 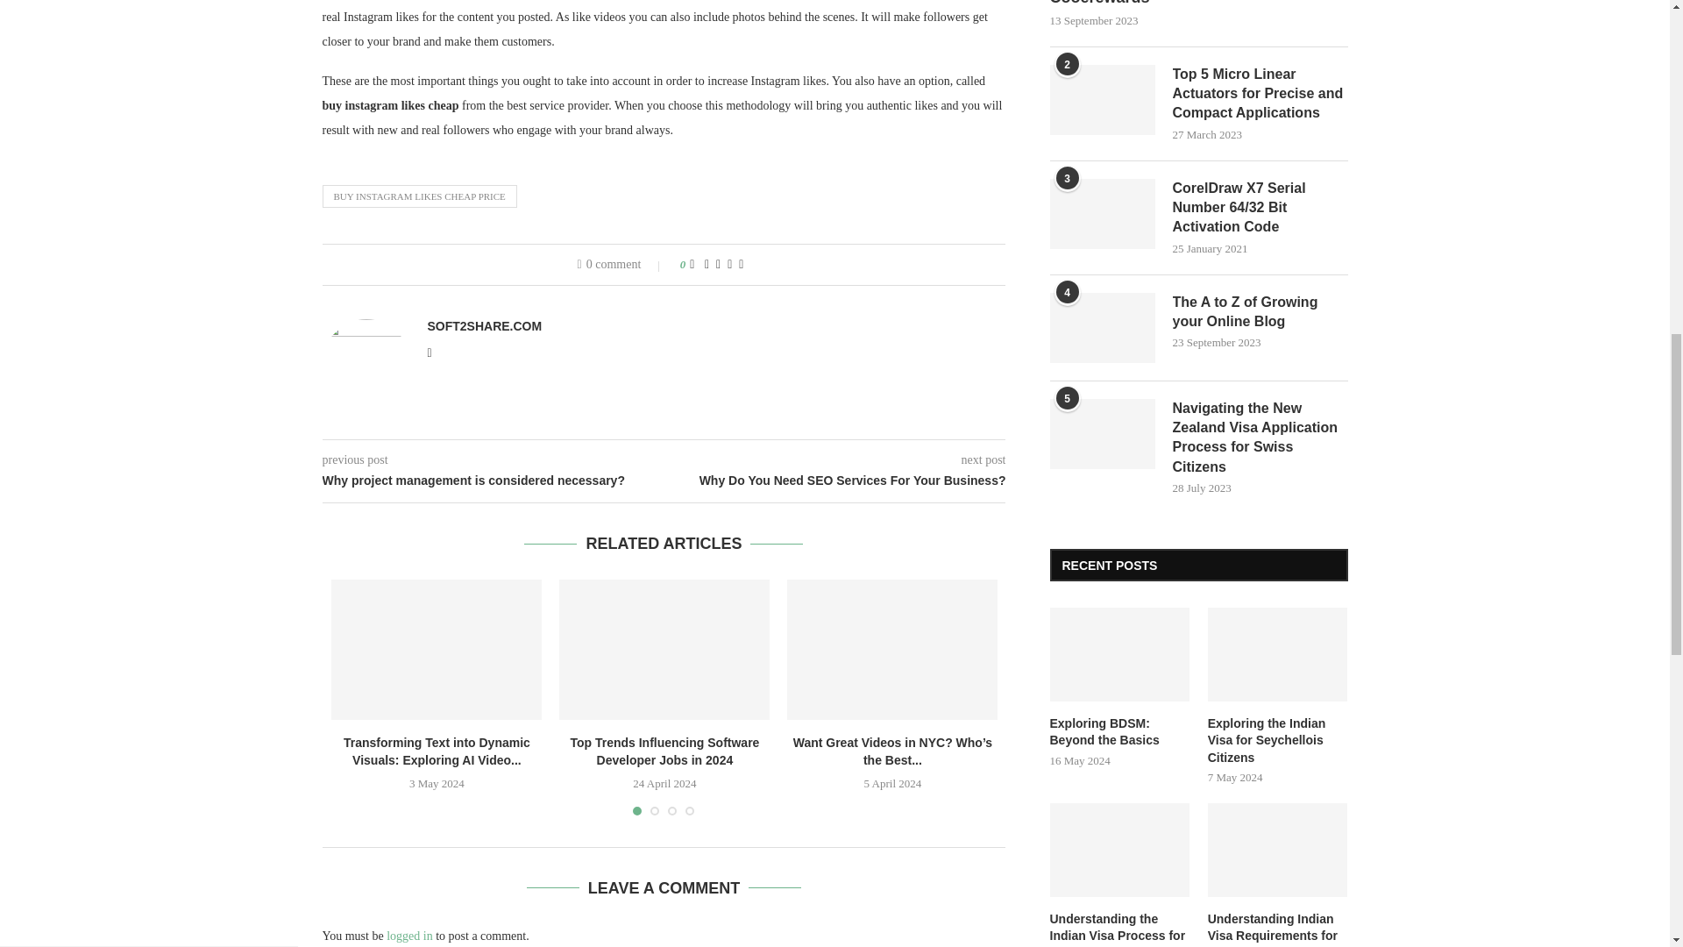 What do you see at coordinates (419, 196) in the screenshot?
I see `BUY INSTAGRAM LIKES CHEAP PRICE` at bounding box center [419, 196].